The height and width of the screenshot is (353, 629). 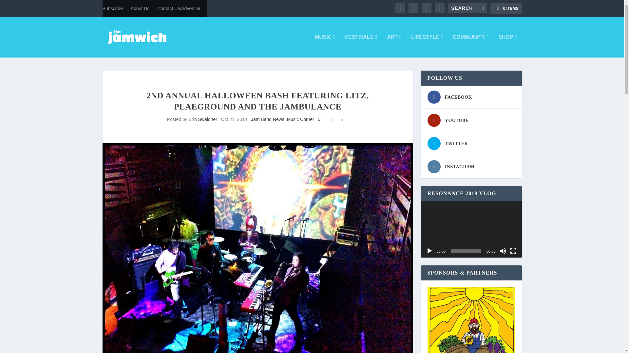 I want to click on LIFESTYLE, so click(x=427, y=46).